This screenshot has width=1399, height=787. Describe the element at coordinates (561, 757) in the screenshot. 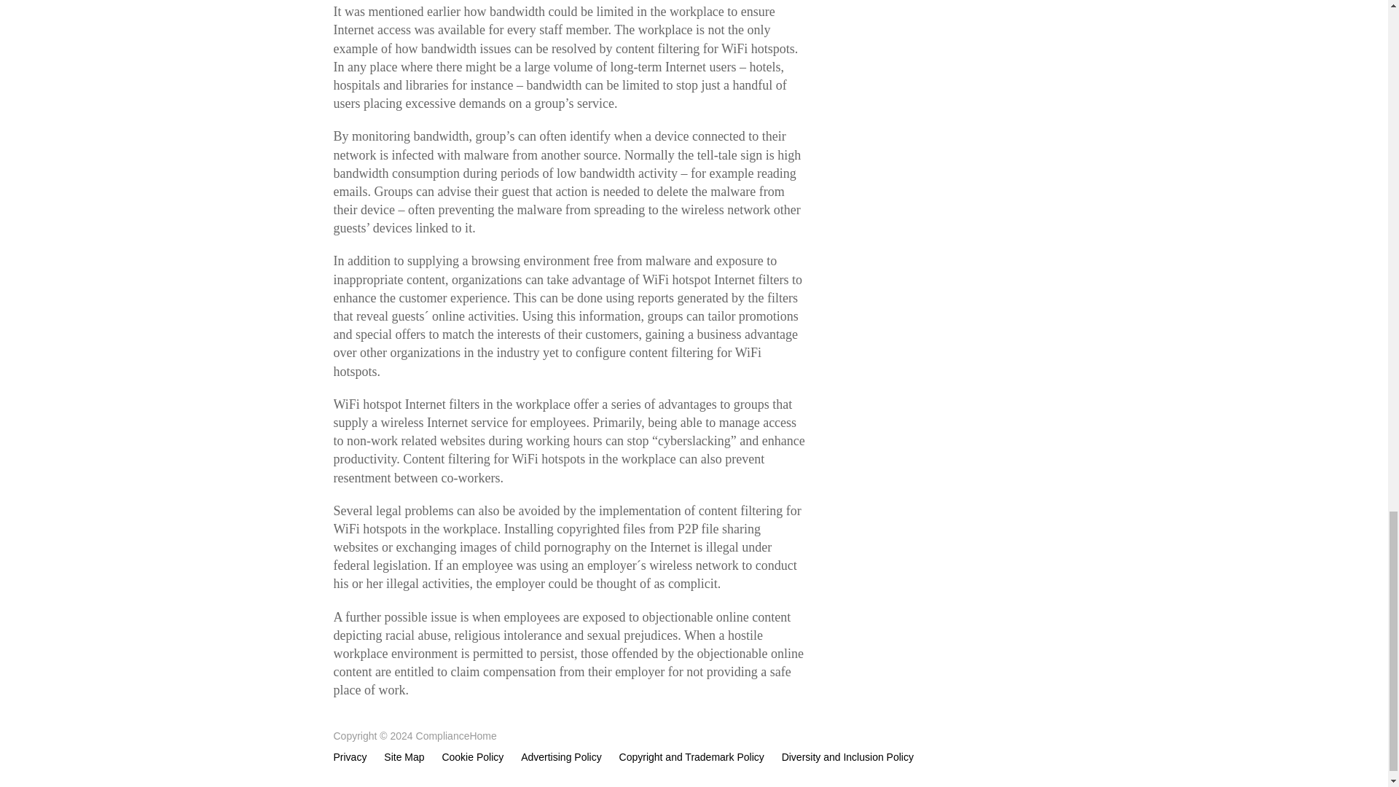

I see `Advertising Policy` at that location.